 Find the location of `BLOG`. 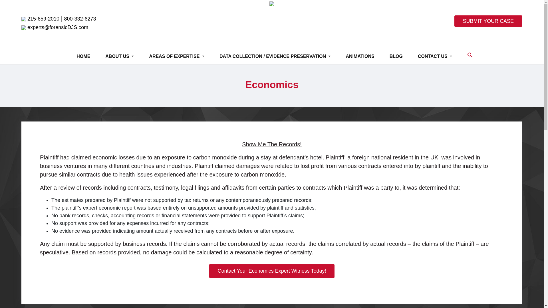

BLOG is located at coordinates (396, 56).